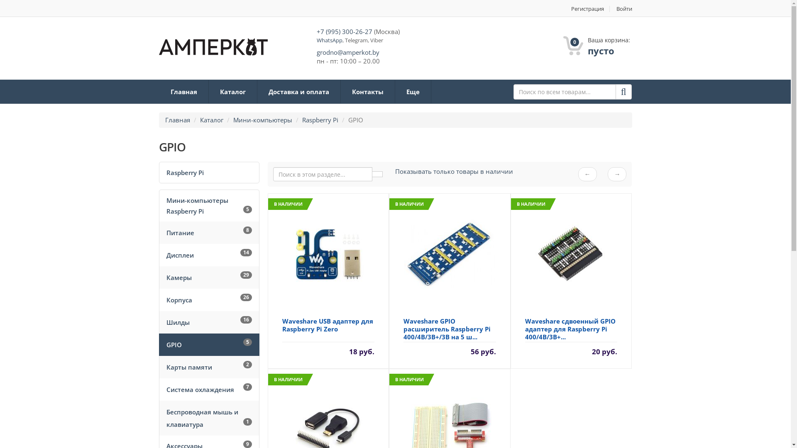 This screenshot has width=797, height=448. Describe the element at coordinates (320, 120) in the screenshot. I see `Raspberry Pi` at that location.